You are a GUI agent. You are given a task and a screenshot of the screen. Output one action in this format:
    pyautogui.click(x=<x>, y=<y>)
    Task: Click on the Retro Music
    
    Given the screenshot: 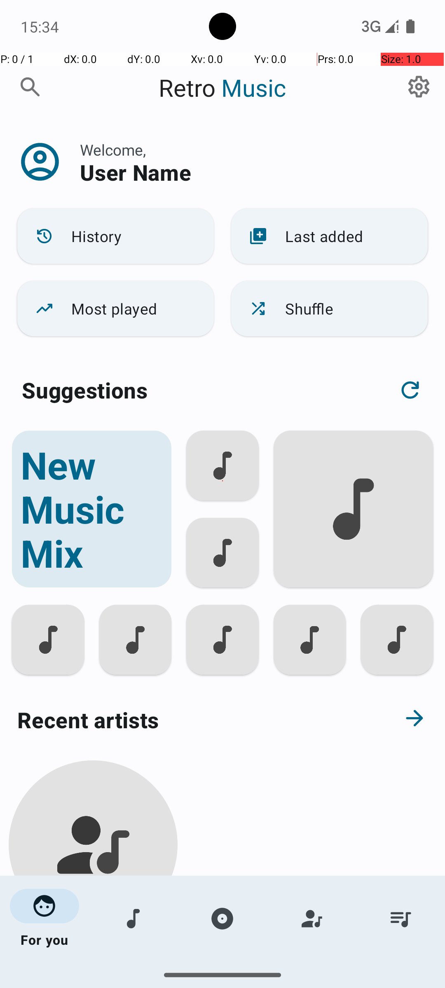 What is the action you would take?
    pyautogui.click(x=222, y=87)
    